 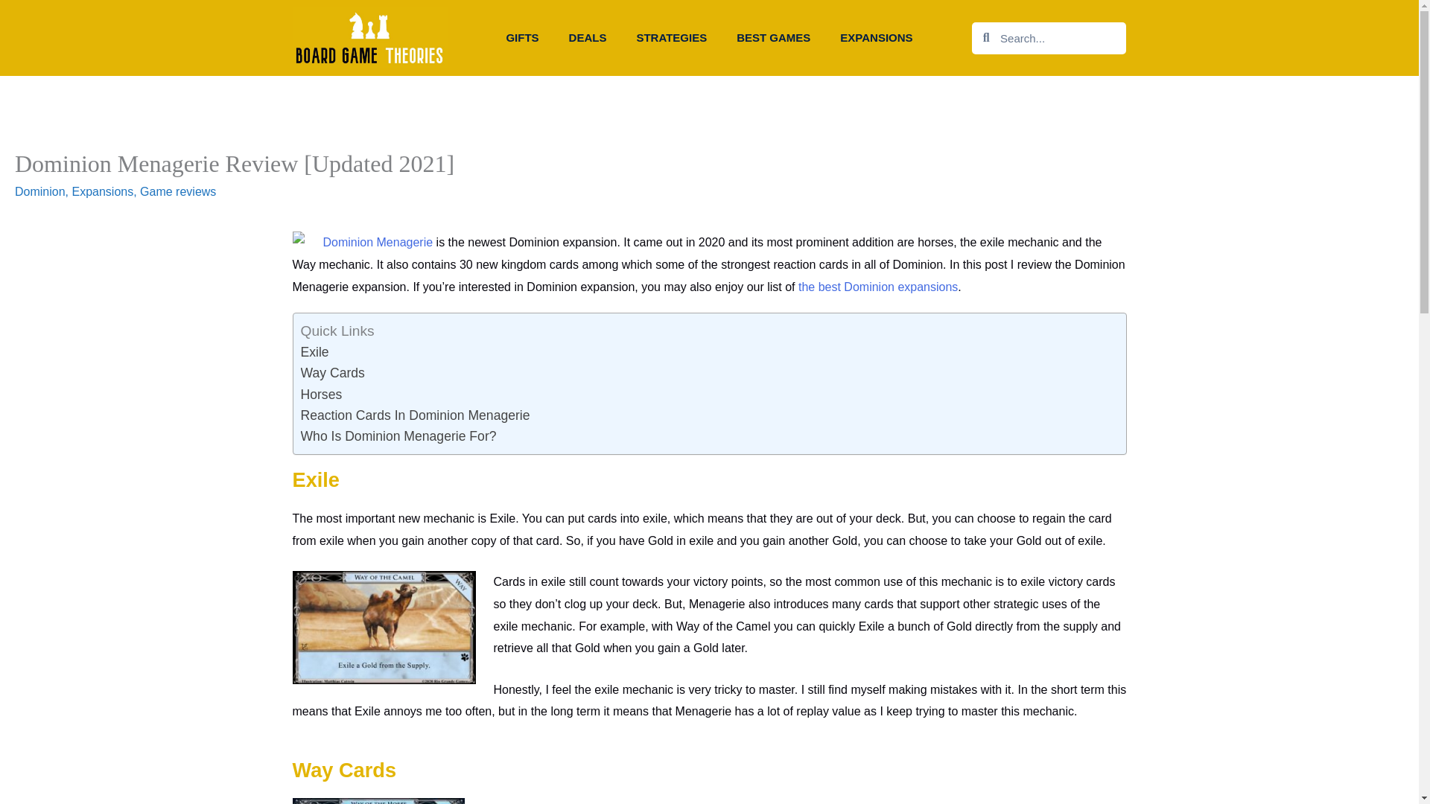 I want to click on STRATEGIES, so click(x=671, y=38).